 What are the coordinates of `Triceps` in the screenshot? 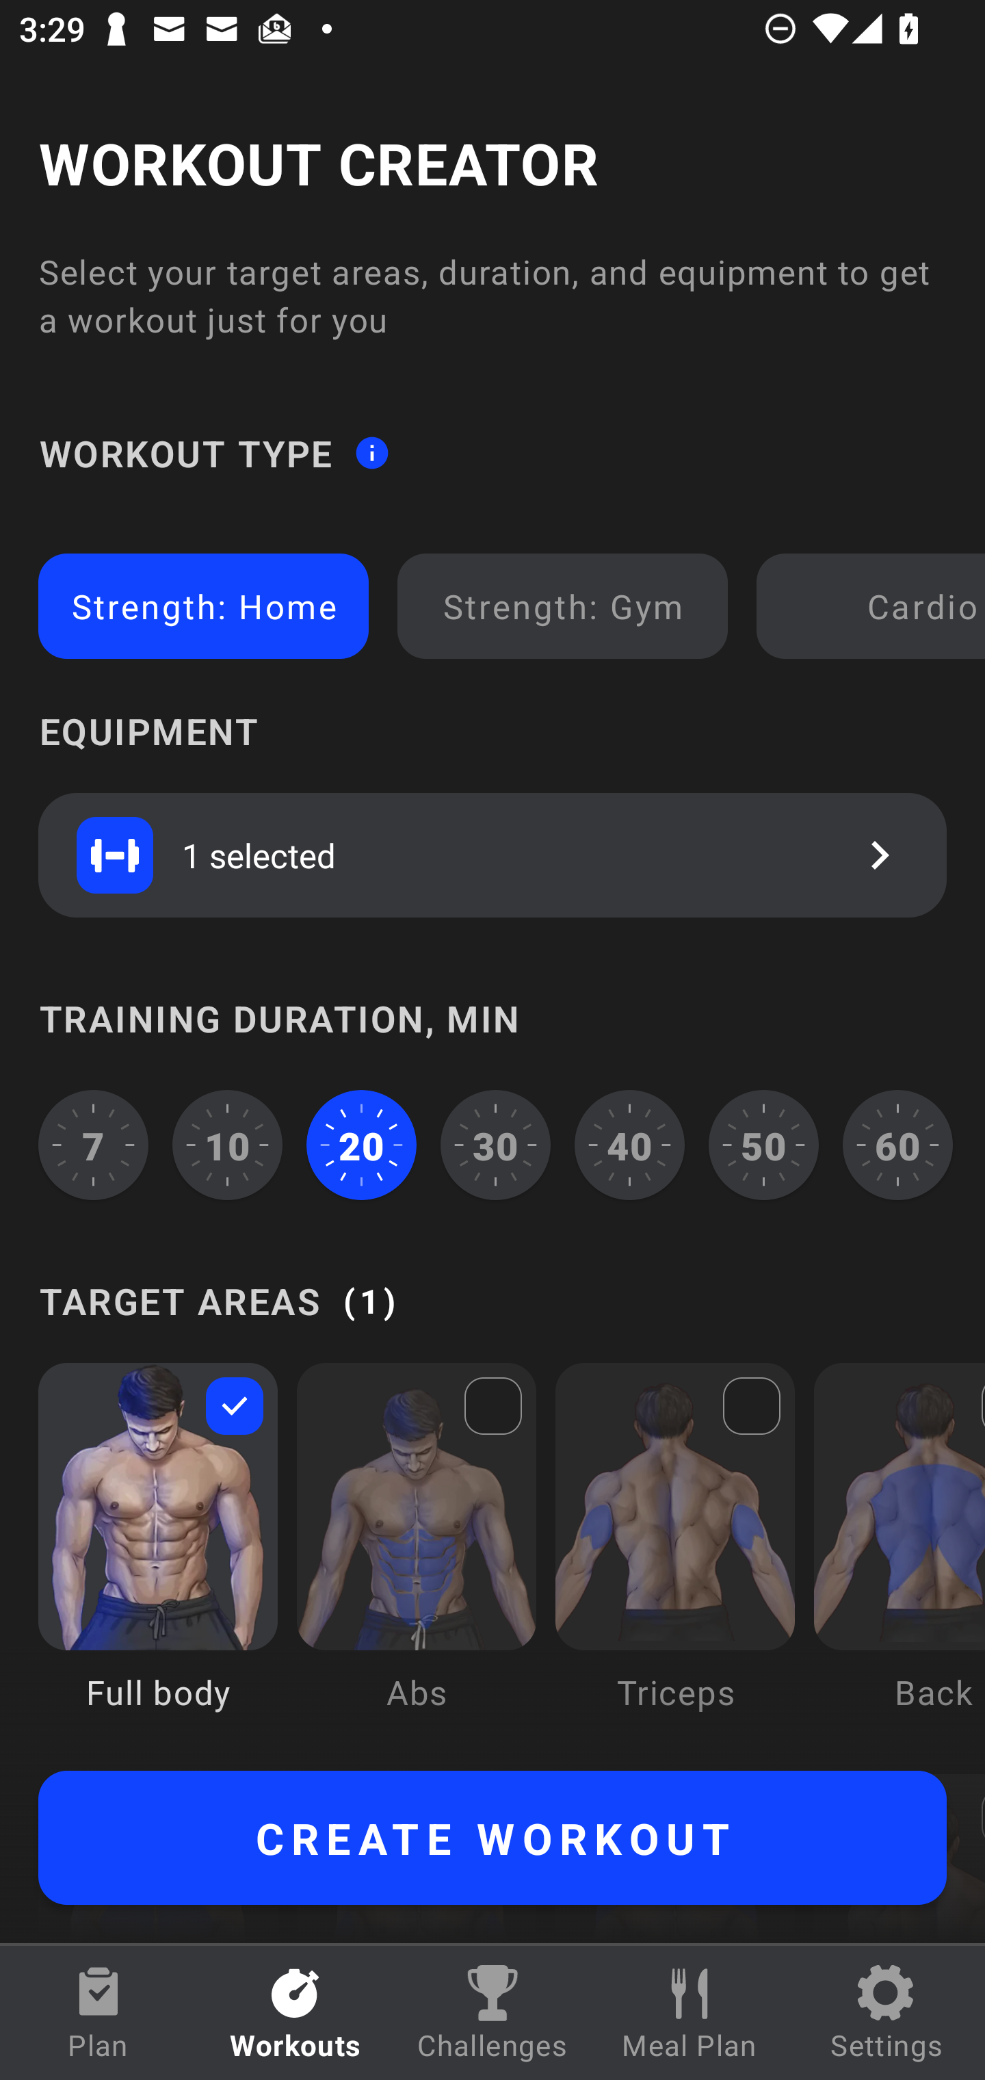 It's located at (675, 1556).